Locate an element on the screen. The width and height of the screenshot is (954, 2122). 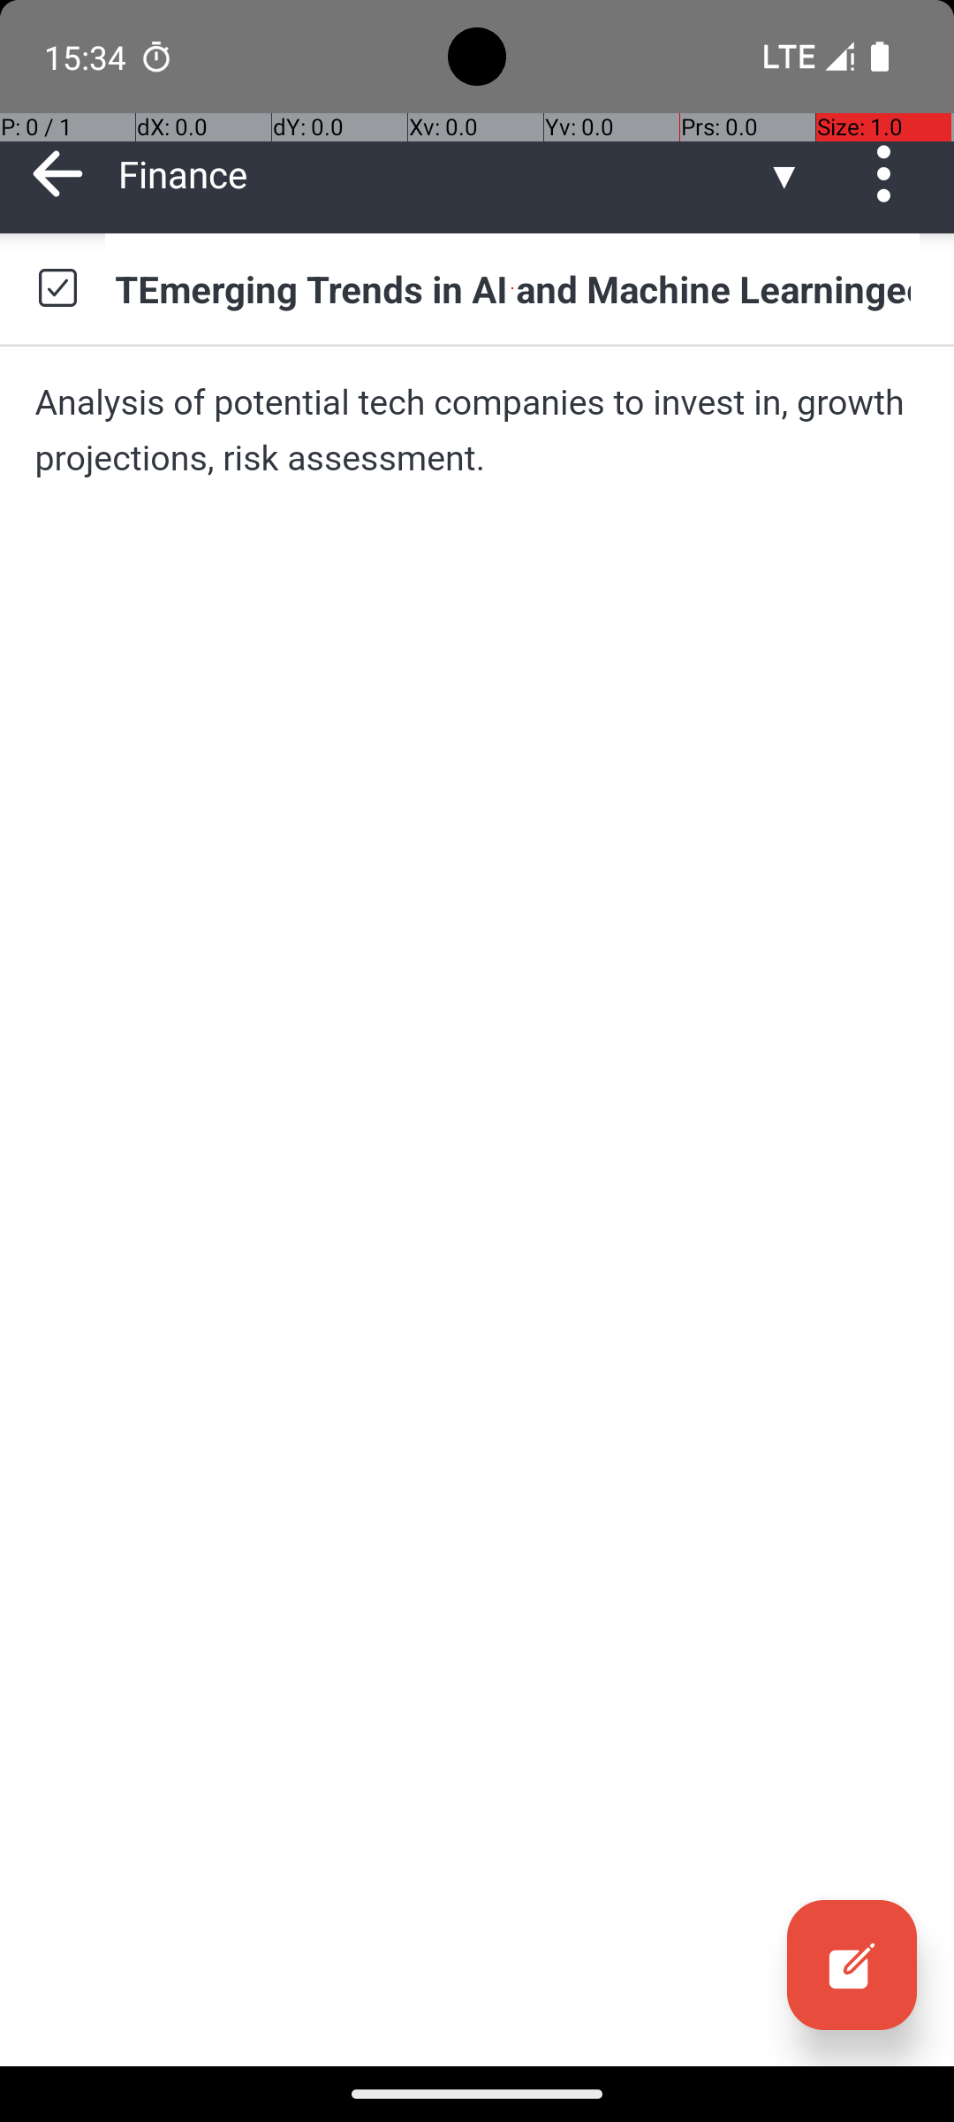
Analysis of potential tech companies to invest in, growth projections, risk assessment. is located at coordinates (477, 430).